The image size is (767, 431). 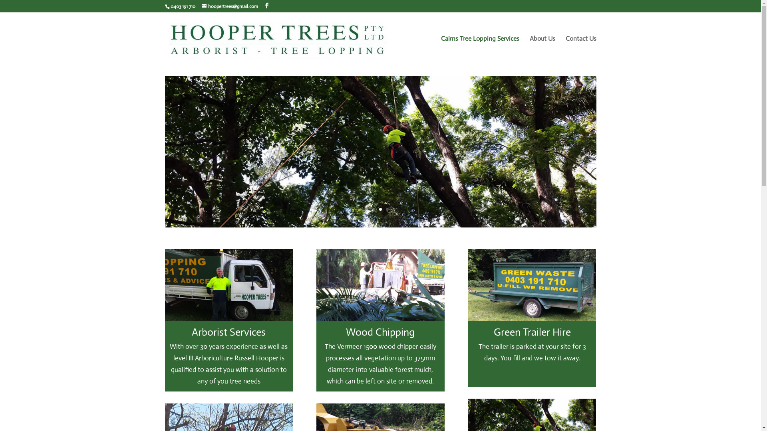 I want to click on 1, so click(x=367, y=209).